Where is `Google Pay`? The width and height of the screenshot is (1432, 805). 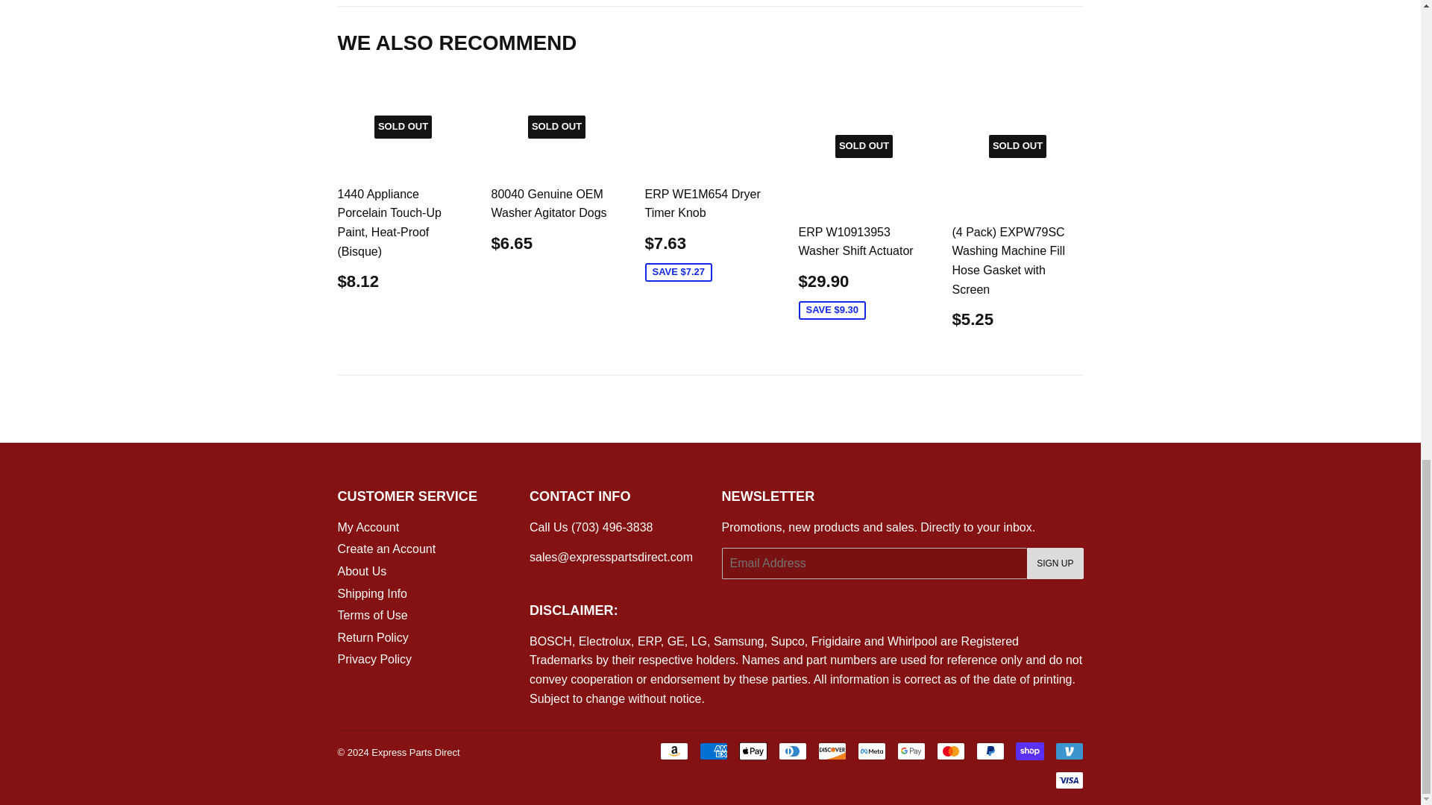 Google Pay is located at coordinates (910, 751).